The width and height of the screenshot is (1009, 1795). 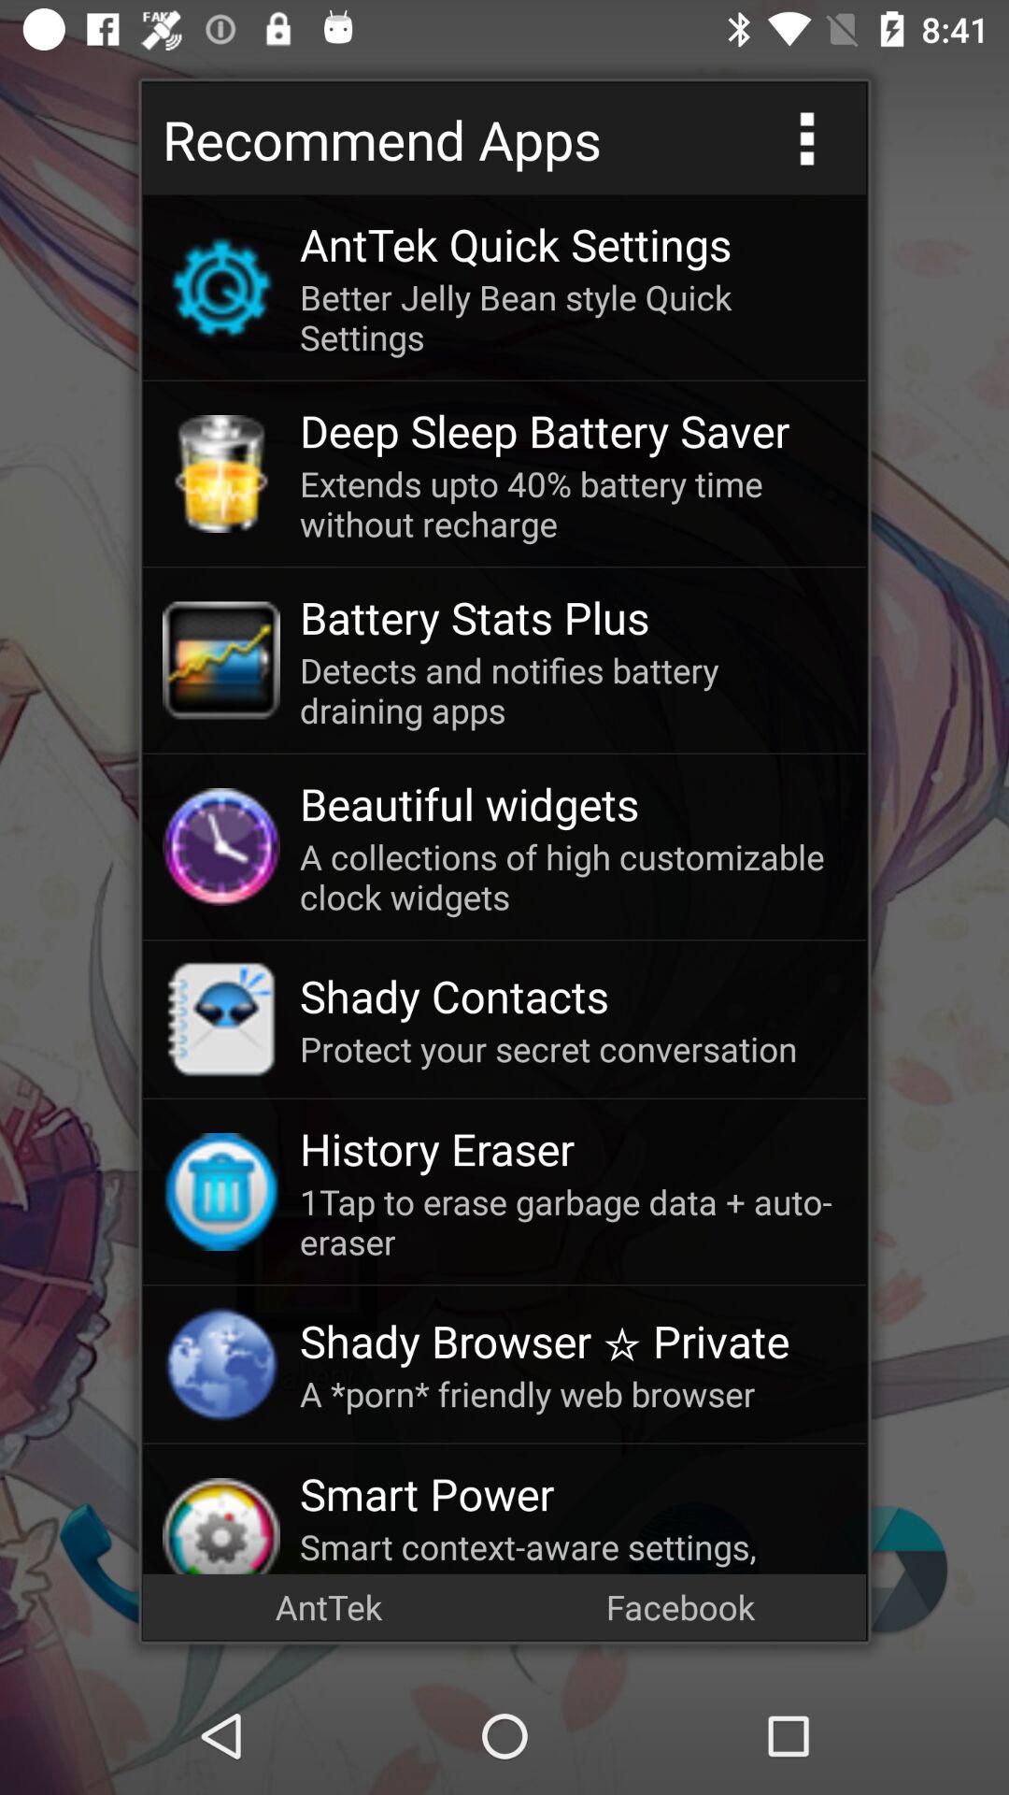 I want to click on turn on the app above deep sleep battery icon, so click(x=573, y=317).